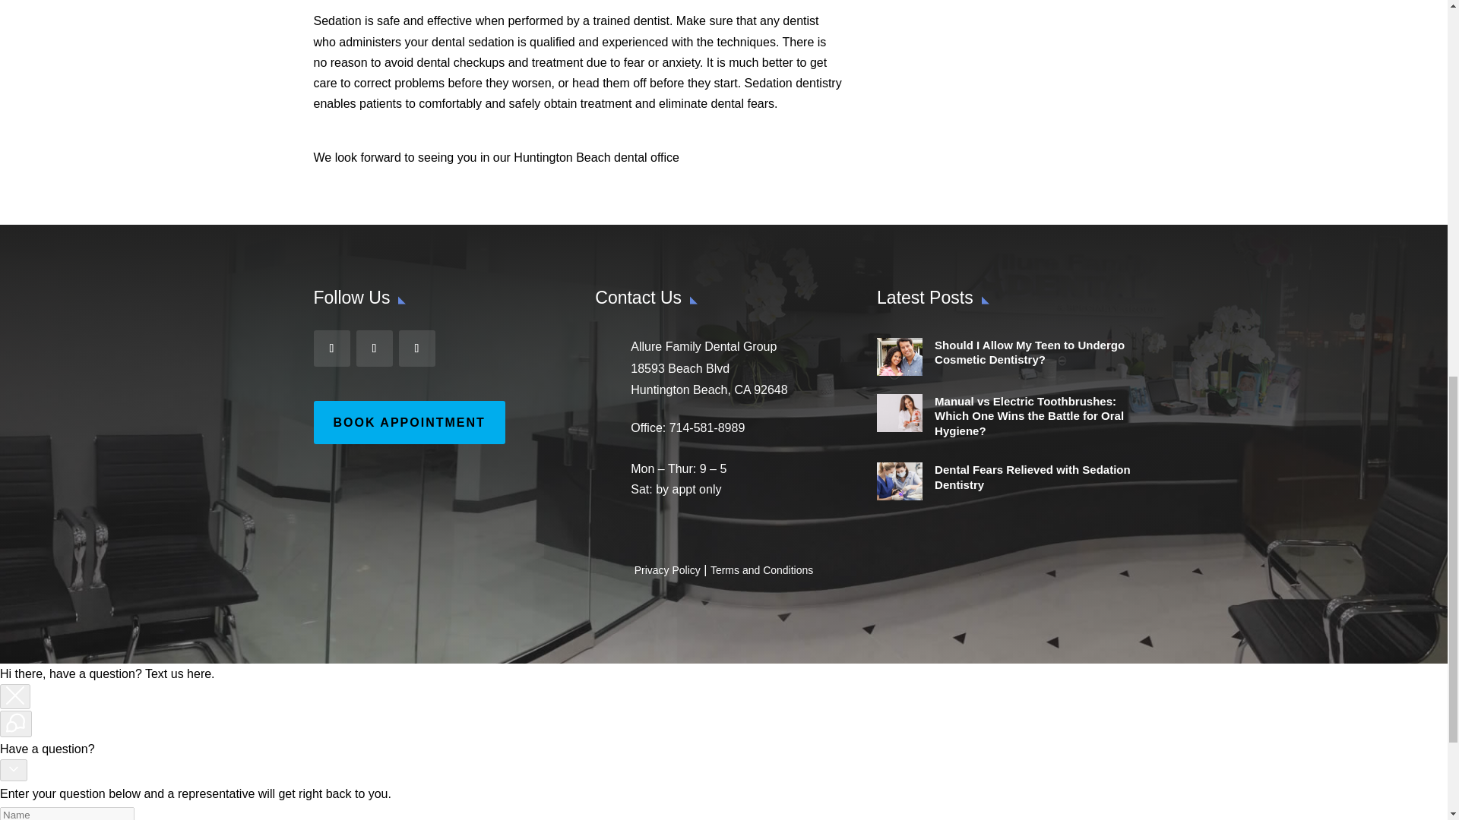  What do you see at coordinates (374, 348) in the screenshot?
I see `Follow on Twitter` at bounding box center [374, 348].